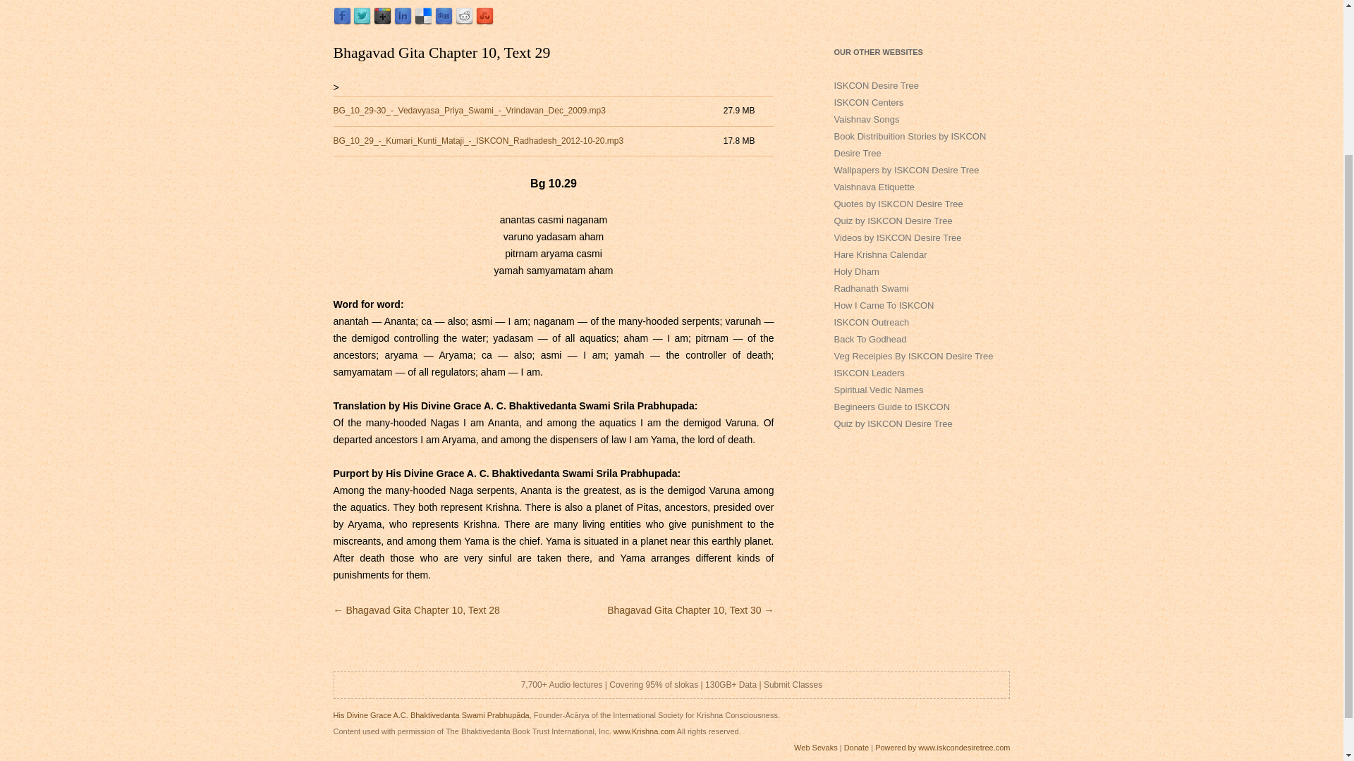  What do you see at coordinates (868, 103) in the screenshot?
I see `ISKCON Centers` at bounding box center [868, 103].